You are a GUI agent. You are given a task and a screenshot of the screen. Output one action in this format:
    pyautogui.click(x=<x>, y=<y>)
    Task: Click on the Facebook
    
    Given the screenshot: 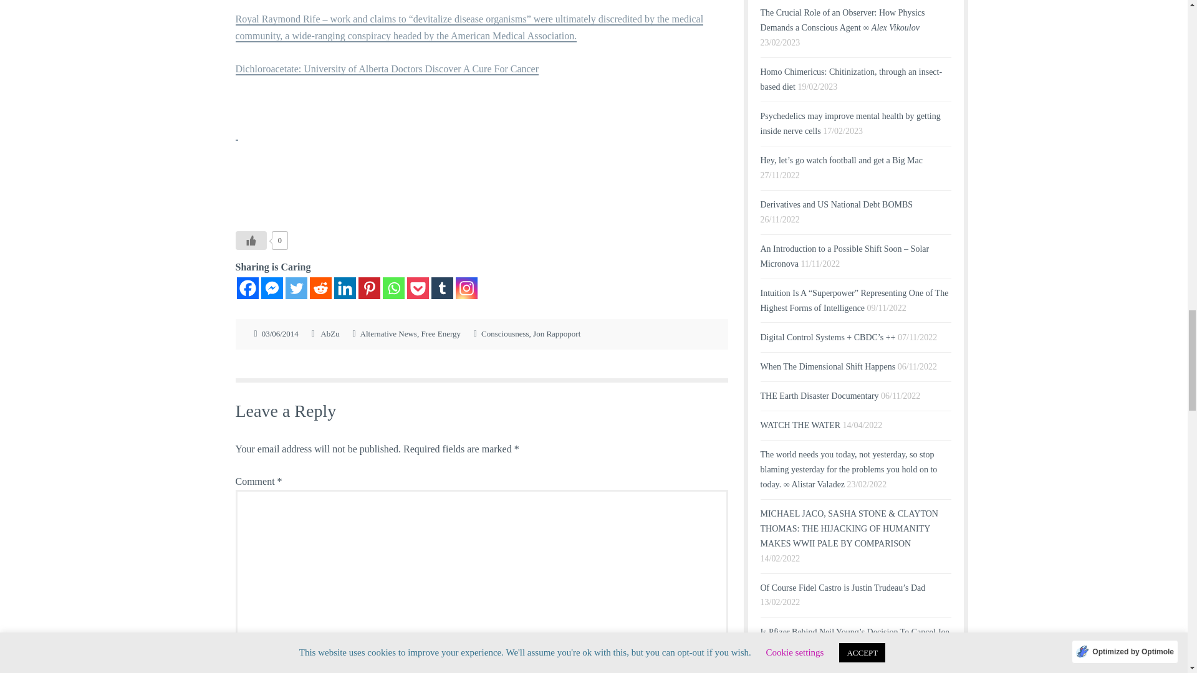 What is the action you would take?
    pyautogui.click(x=248, y=288)
    